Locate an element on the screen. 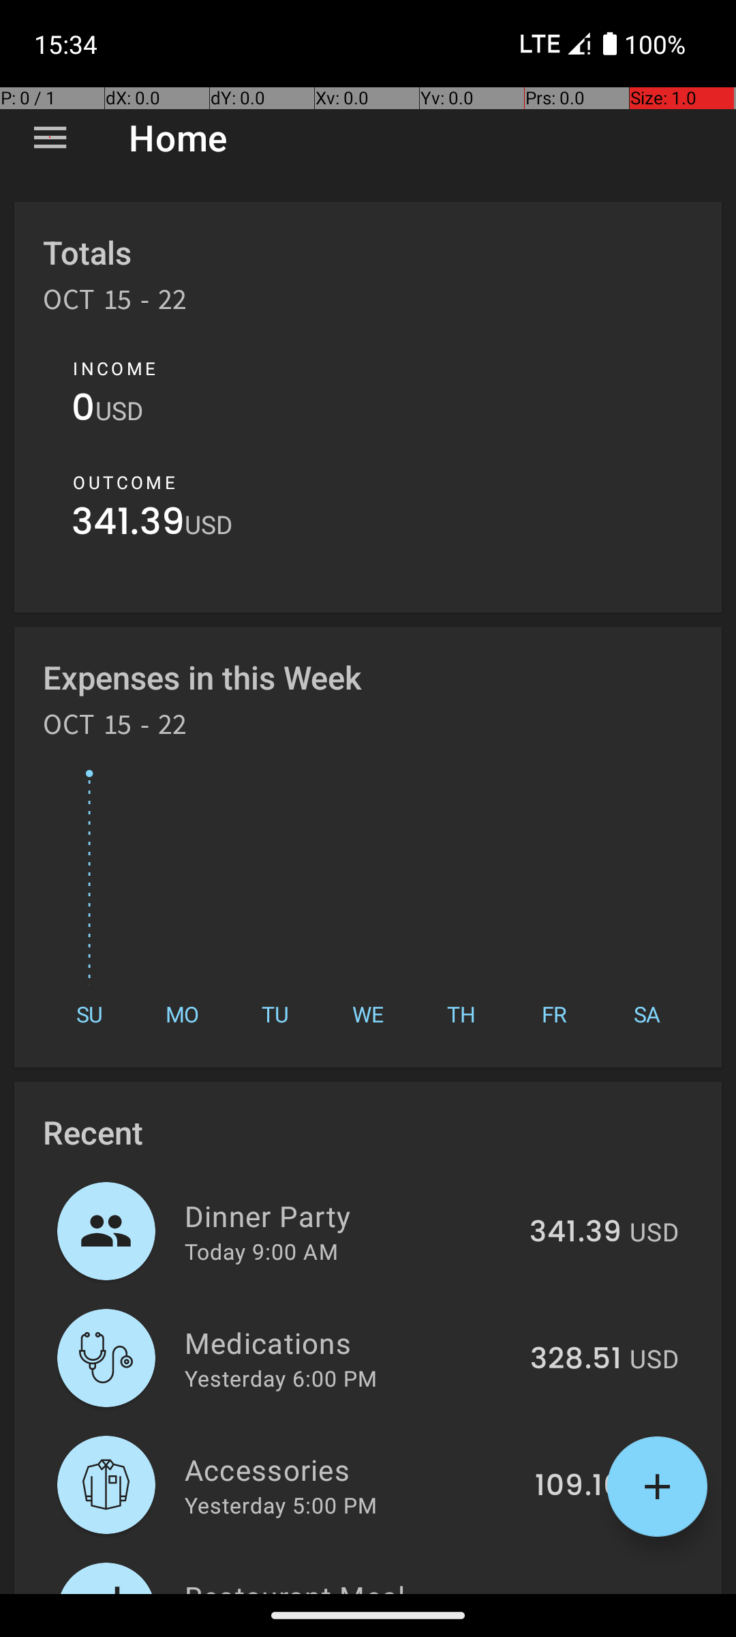 This screenshot has width=736, height=1637. Today 9:00 AM is located at coordinates (262, 1251).